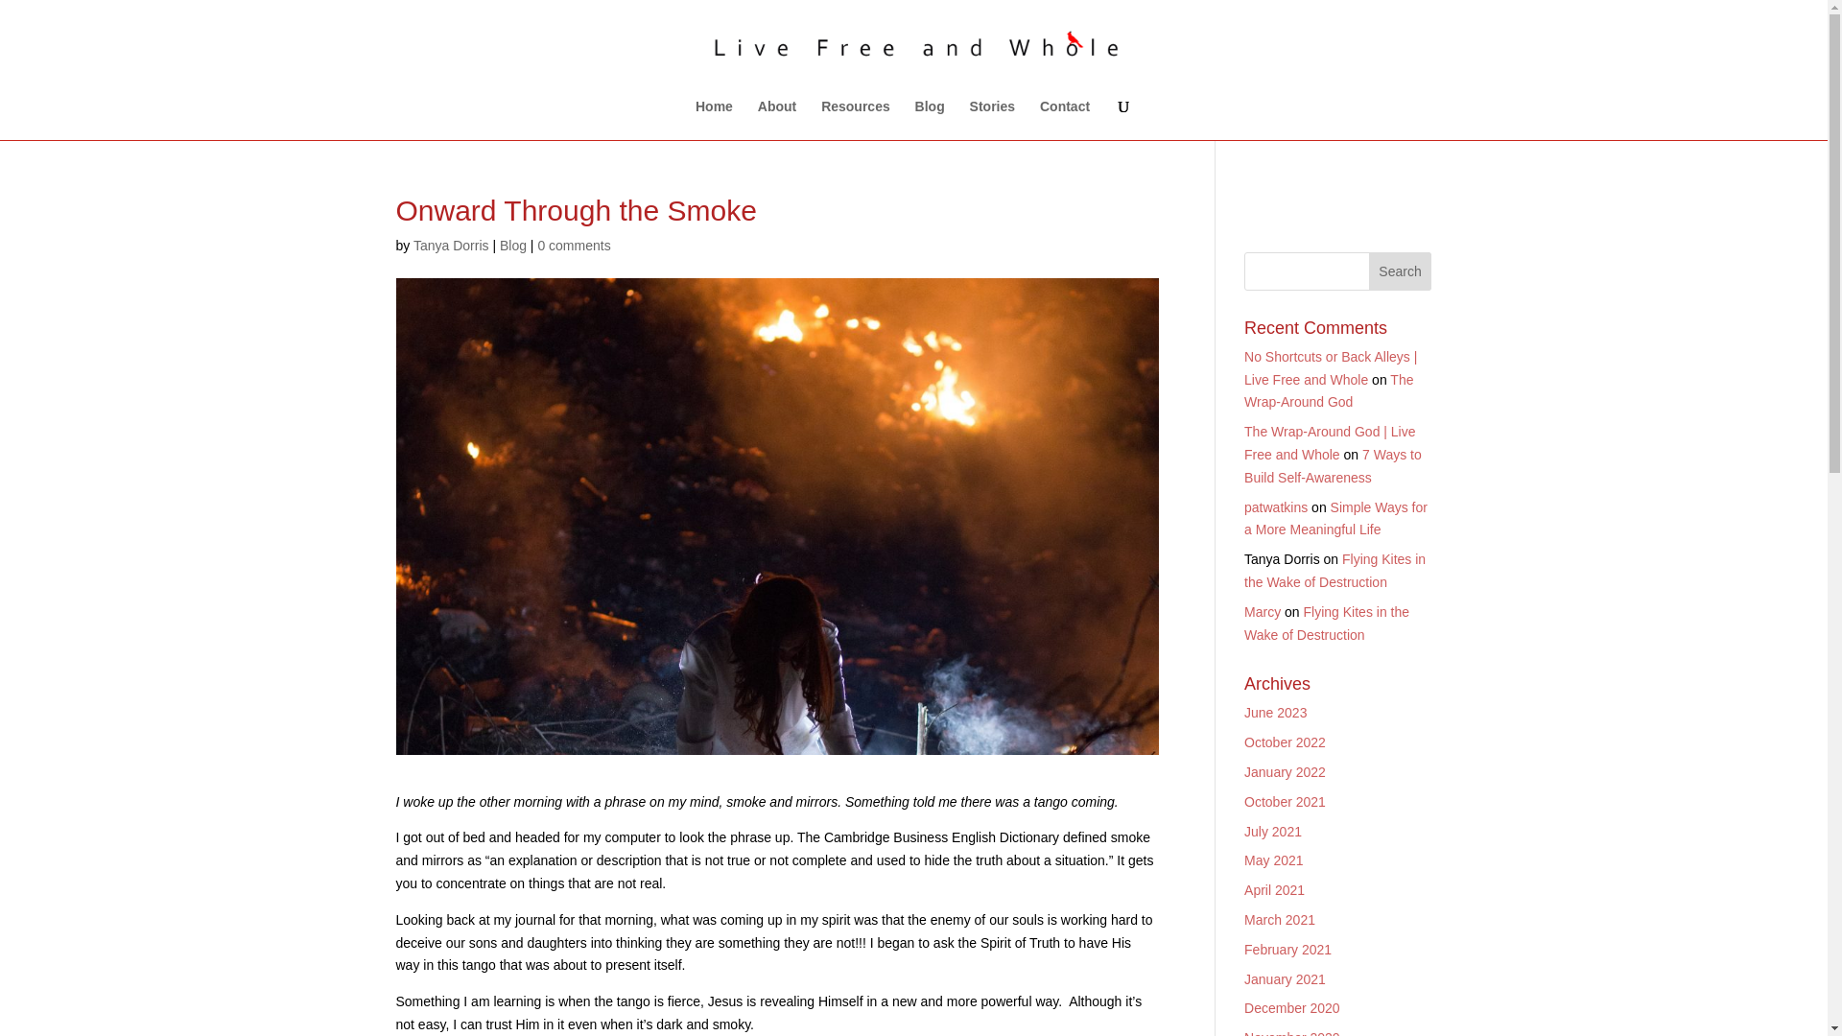 This screenshot has width=1842, height=1036. I want to click on About, so click(776, 119).